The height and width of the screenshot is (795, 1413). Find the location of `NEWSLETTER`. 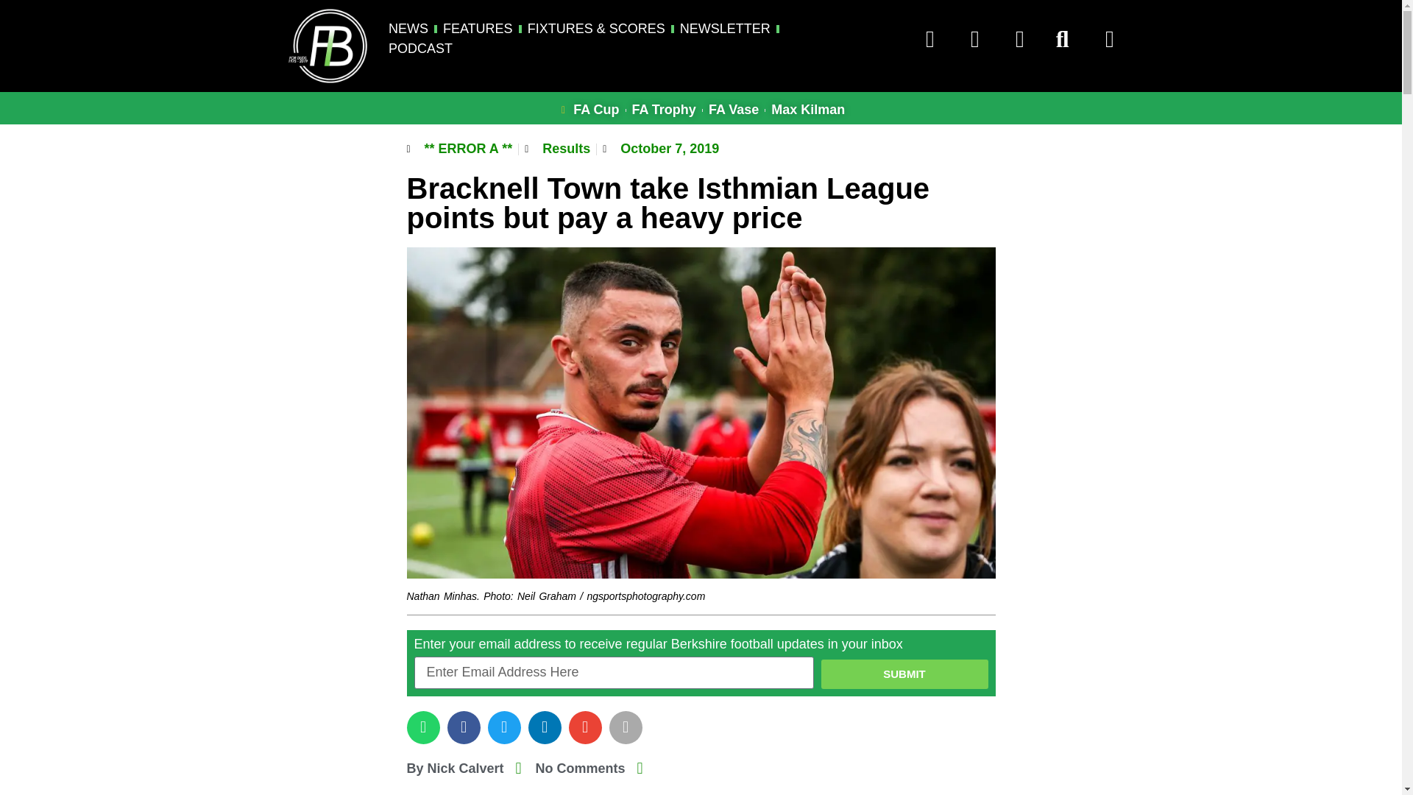

NEWSLETTER is located at coordinates (724, 28).